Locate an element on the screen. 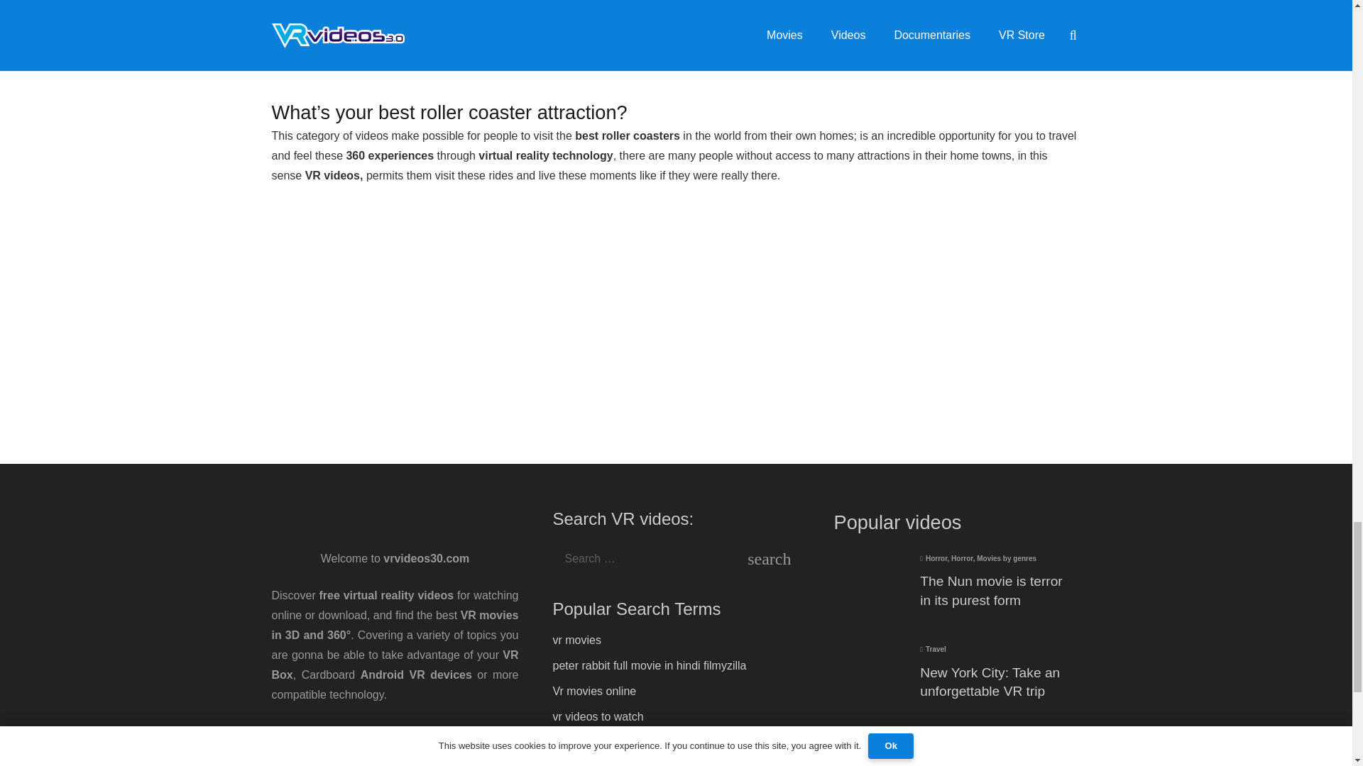 This screenshot has height=766, width=1363. vr movie is located at coordinates (573, 742).